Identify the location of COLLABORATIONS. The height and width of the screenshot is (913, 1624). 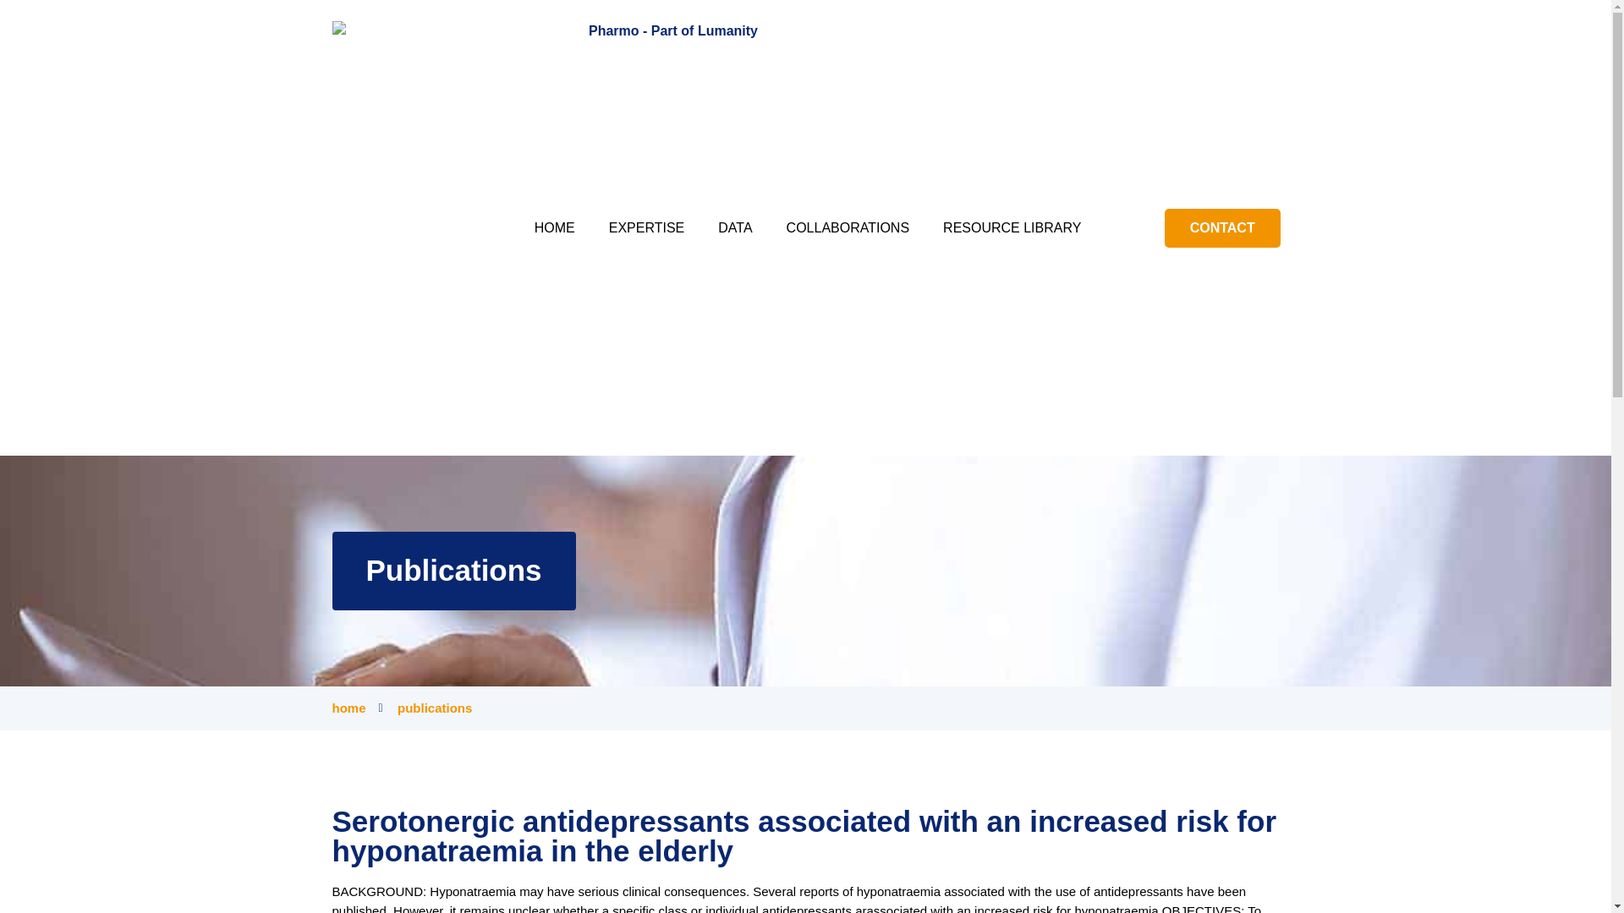
(848, 227).